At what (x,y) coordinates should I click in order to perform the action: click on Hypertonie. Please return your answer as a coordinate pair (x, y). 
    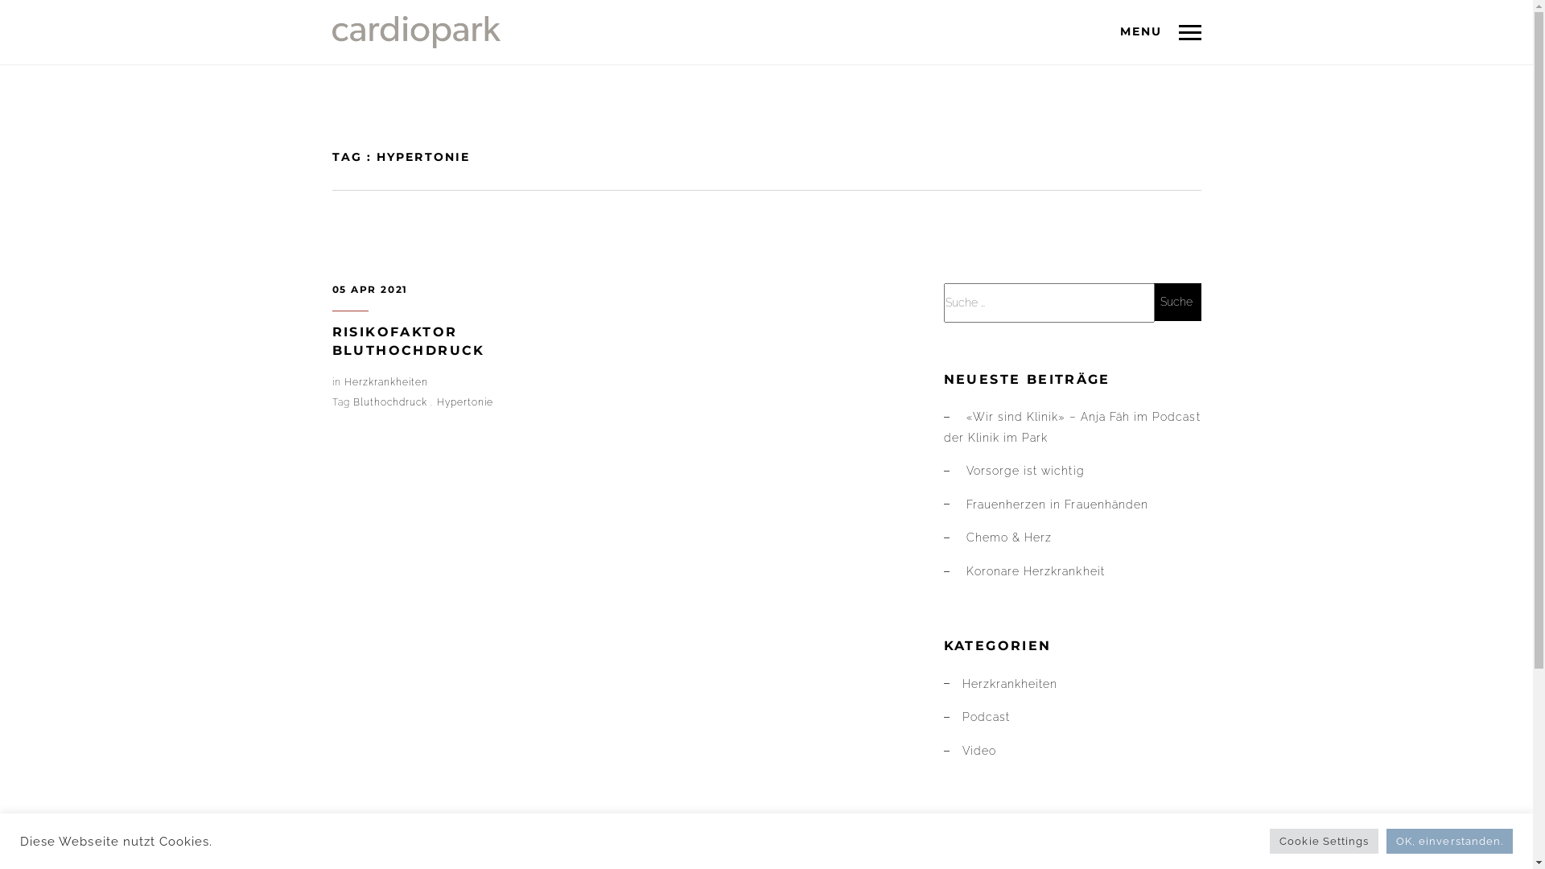
    Looking at the image, I should click on (465, 402).